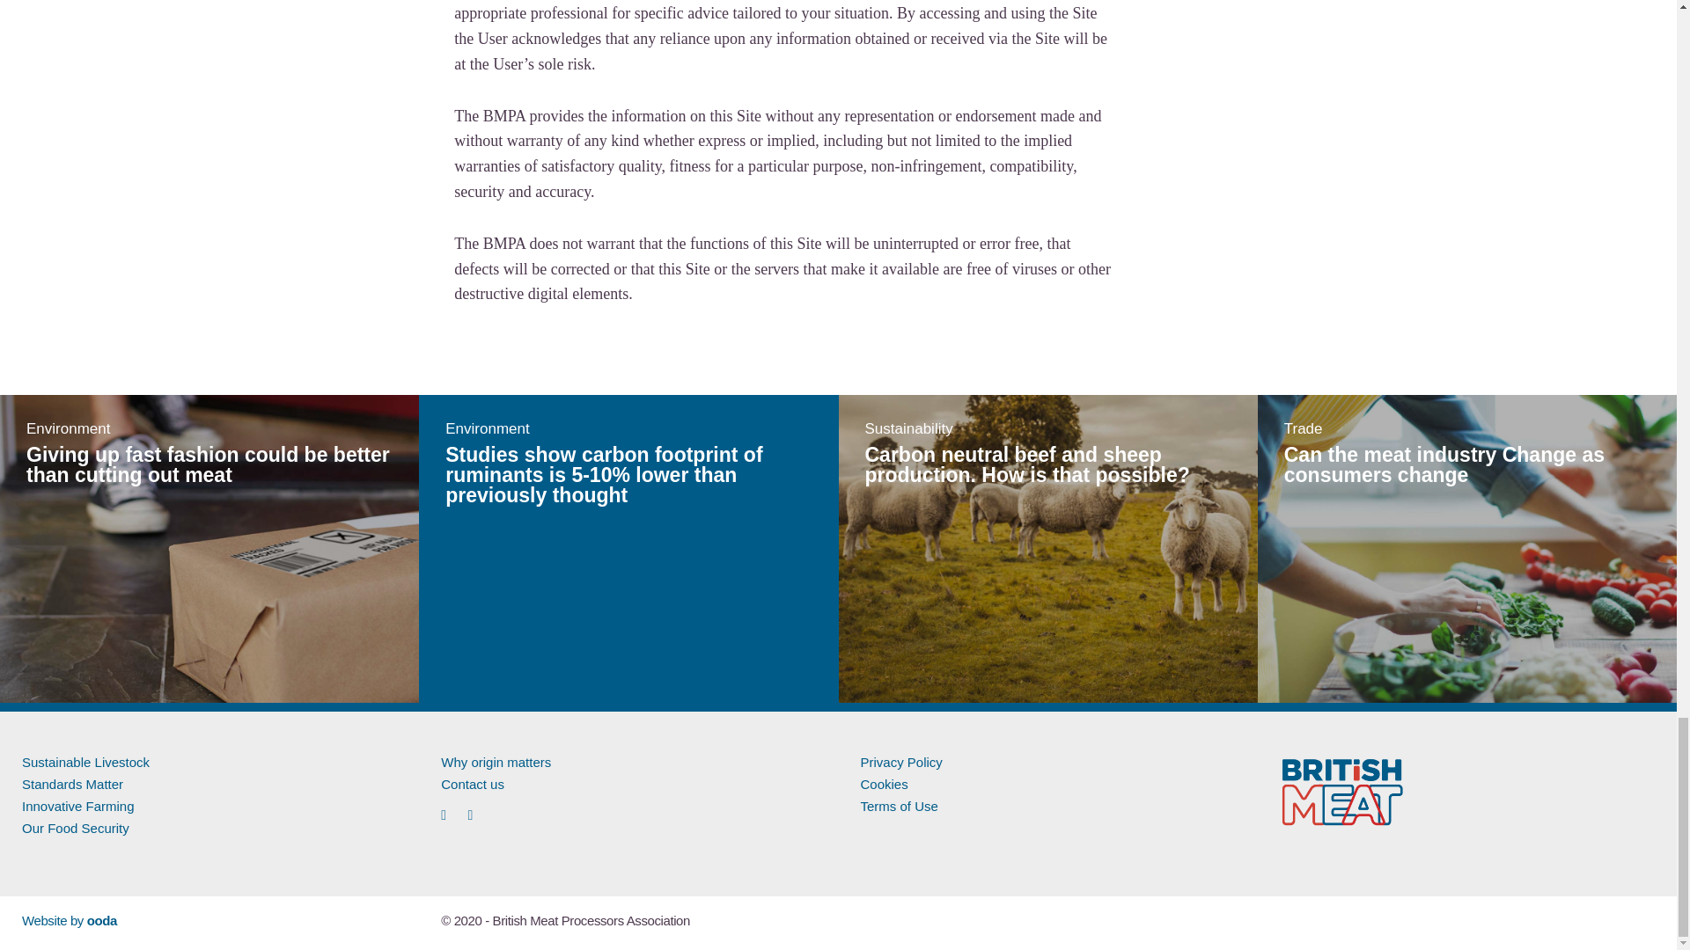  Describe the element at coordinates (77, 806) in the screenshot. I see `Innovative Farming` at that location.